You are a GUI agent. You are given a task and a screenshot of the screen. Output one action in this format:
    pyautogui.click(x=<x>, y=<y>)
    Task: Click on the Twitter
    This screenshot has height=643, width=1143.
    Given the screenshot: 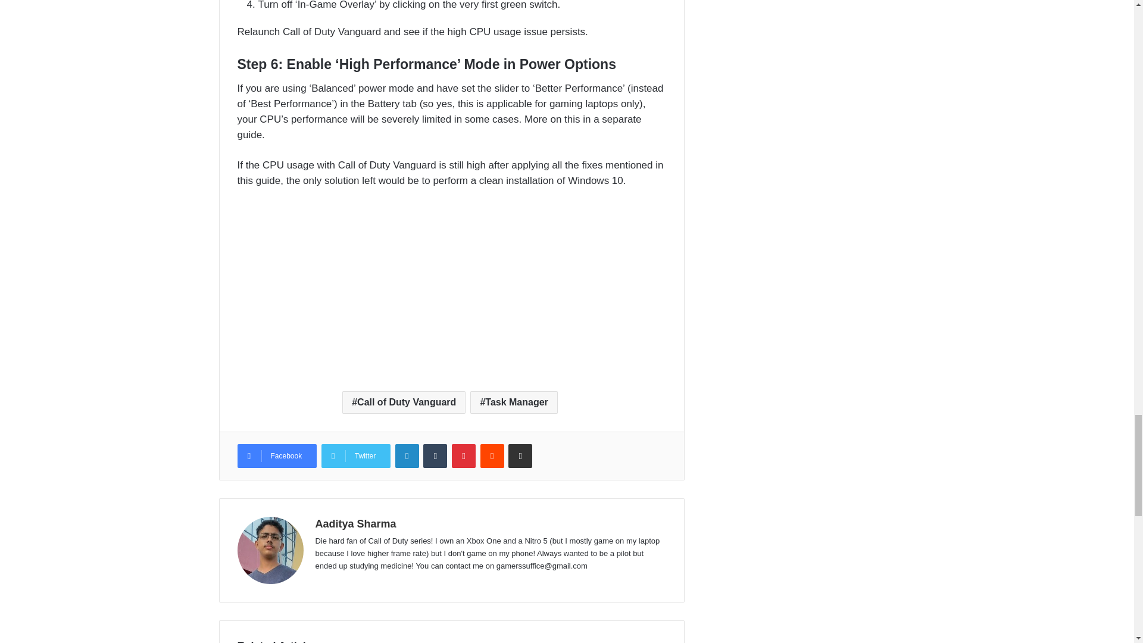 What is the action you would take?
    pyautogui.click(x=356, y=456)
    